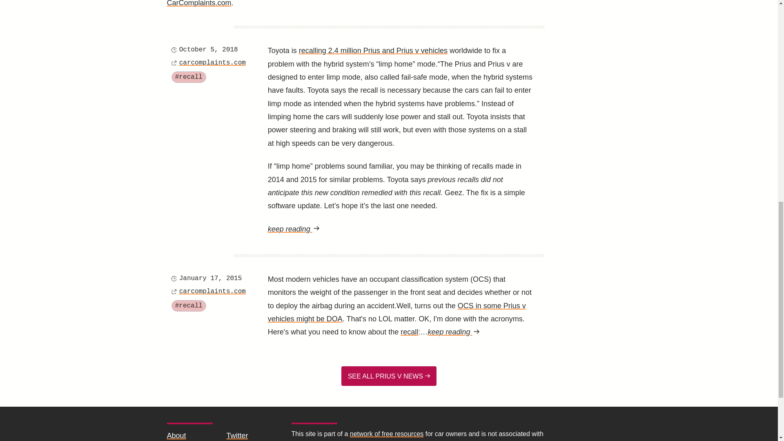 The image size is (784, 441). What do you see at coordinates (209, 50) in the screenshot?
I see `October 5, 2018` at bounding box center [209, 50].